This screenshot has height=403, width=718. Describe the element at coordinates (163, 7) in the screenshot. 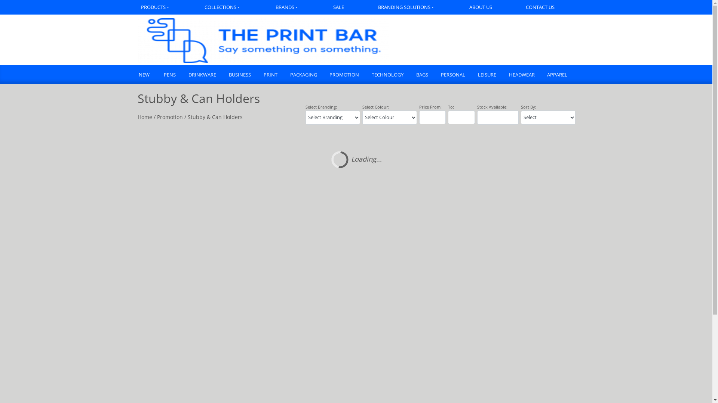

I see `PRODUCTS` at that location.